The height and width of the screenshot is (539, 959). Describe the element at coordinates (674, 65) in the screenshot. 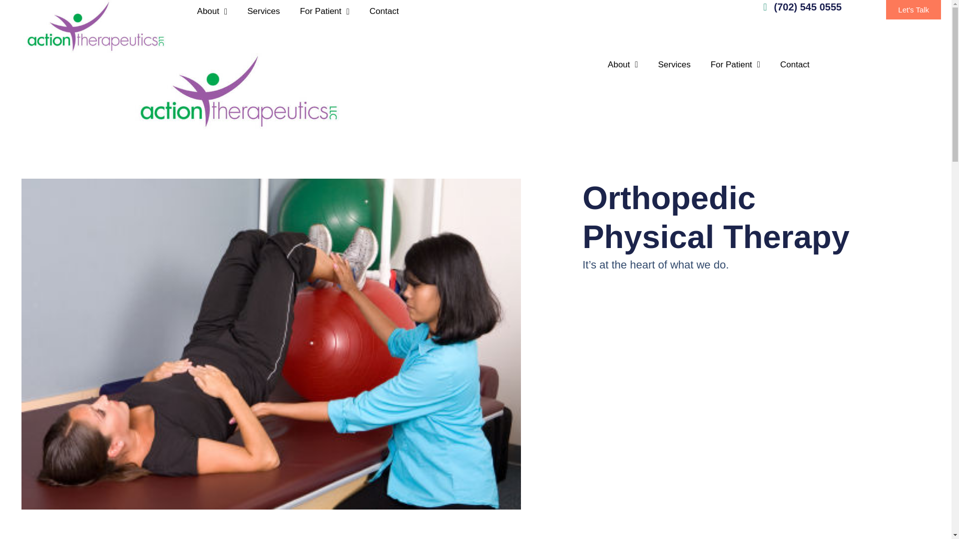

I see `Services` at that location.